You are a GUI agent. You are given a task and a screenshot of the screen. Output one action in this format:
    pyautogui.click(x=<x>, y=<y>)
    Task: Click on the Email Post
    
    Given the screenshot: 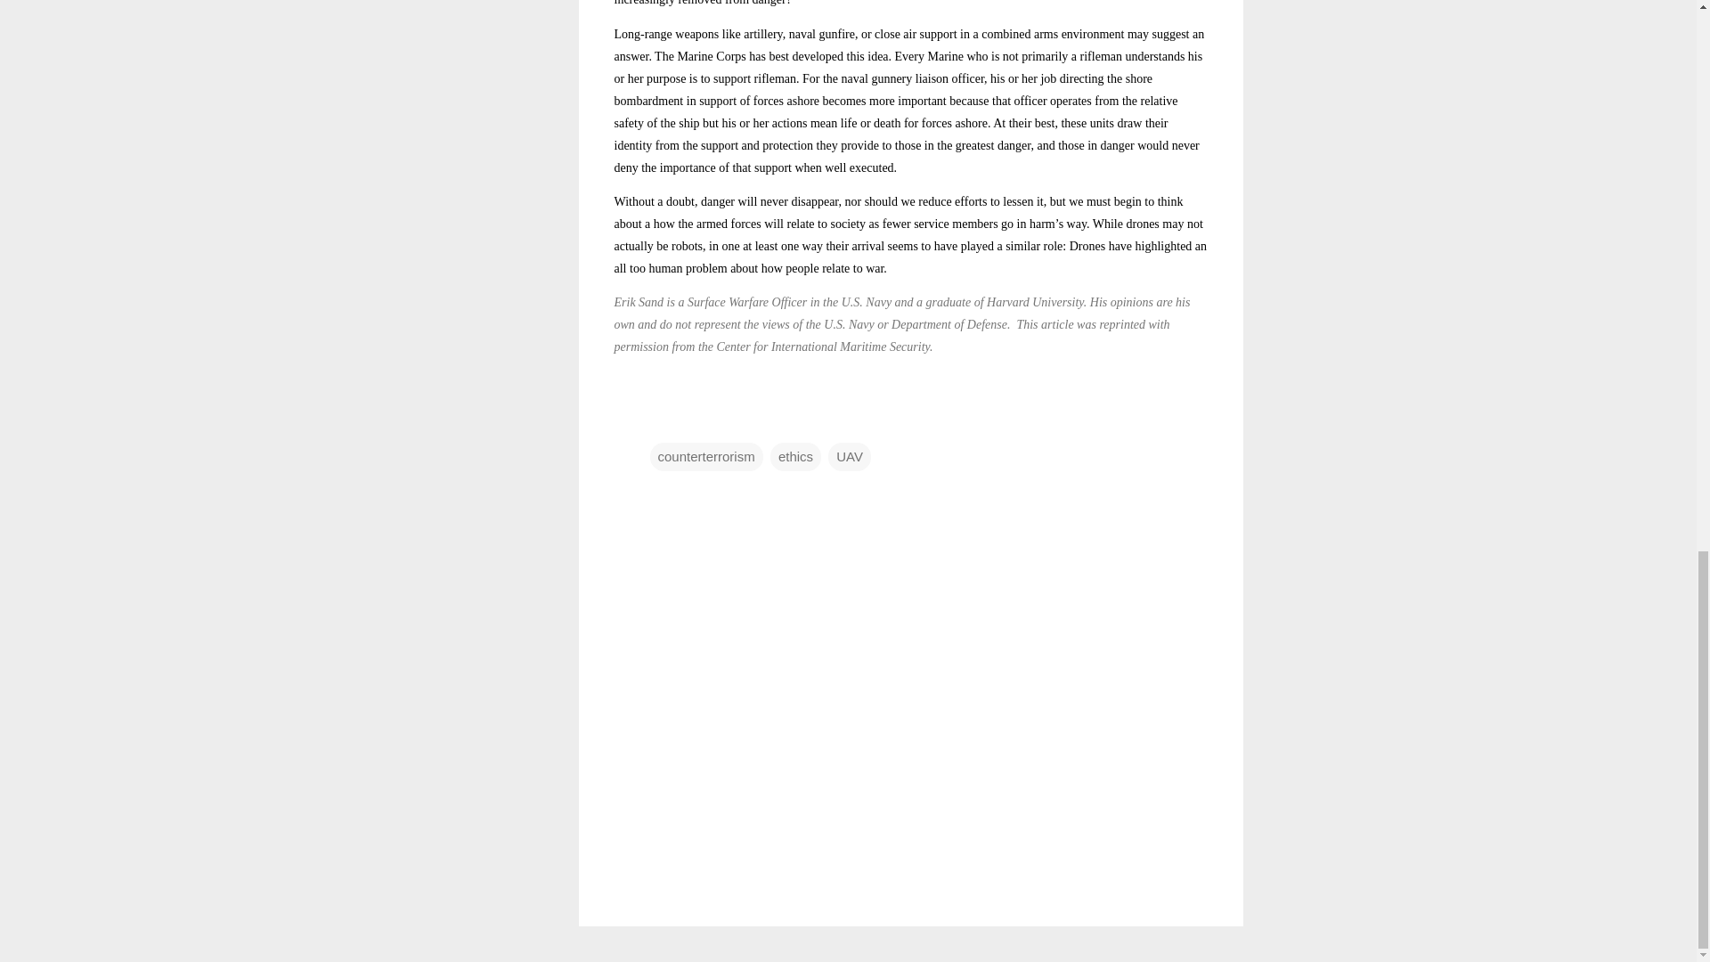 What is the action you would take?
    pyautogui.click(x=661, y=420)
    